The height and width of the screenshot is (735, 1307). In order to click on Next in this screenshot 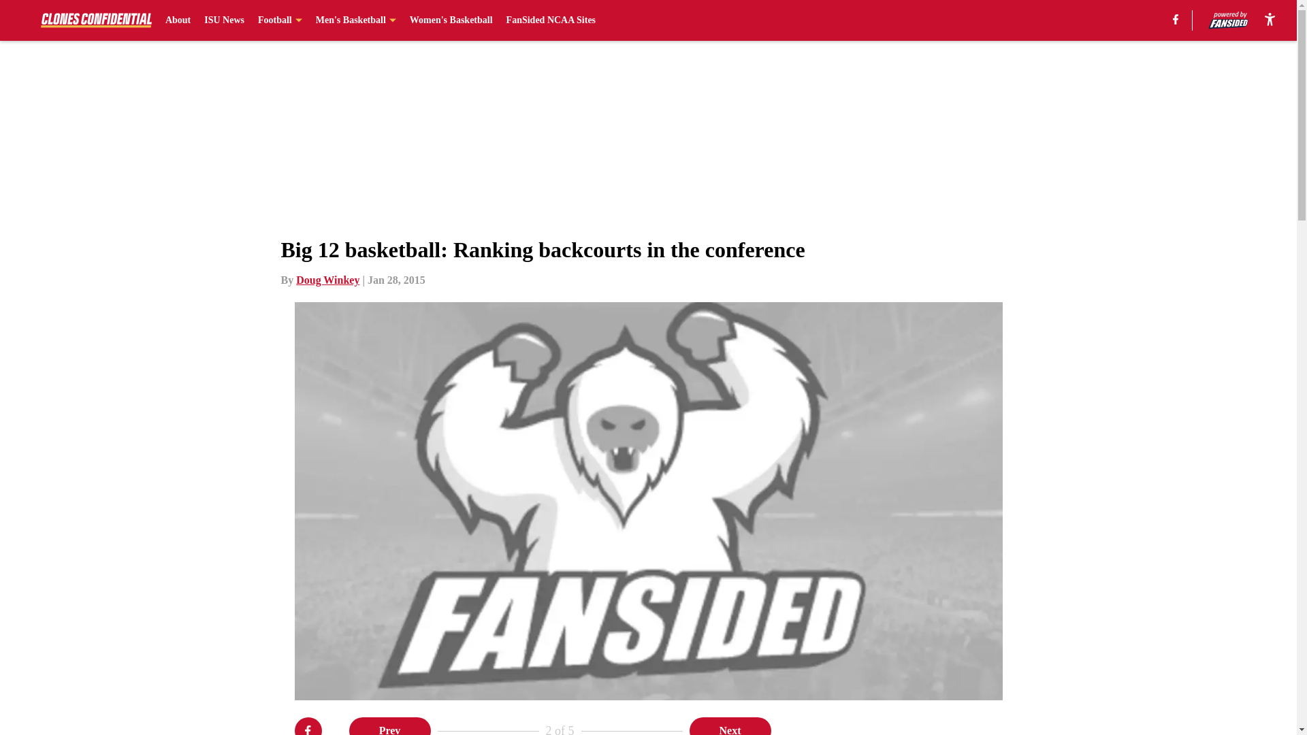, I will do `click(730, 726)`.